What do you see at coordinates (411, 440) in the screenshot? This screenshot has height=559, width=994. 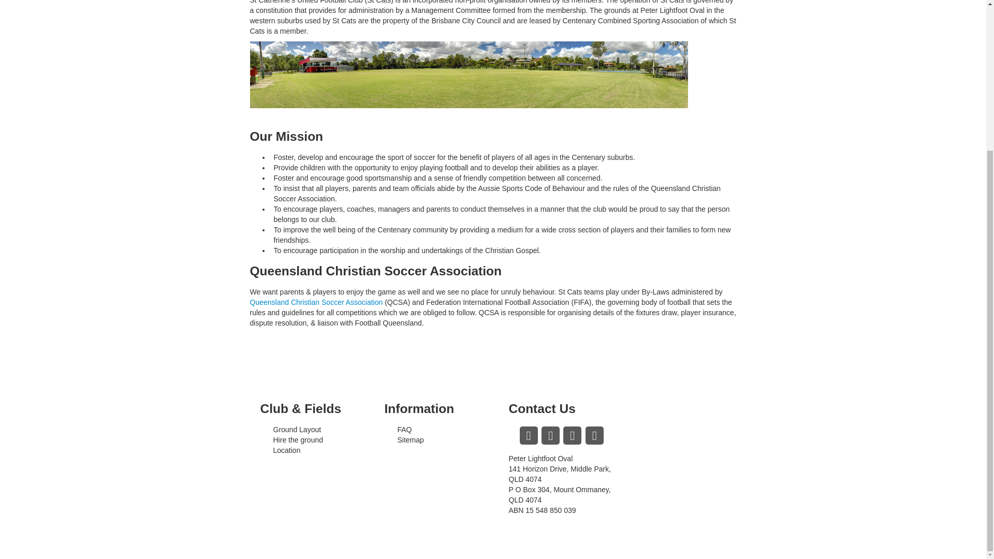 I see `Sitemap` at bounding box center [411, 440].